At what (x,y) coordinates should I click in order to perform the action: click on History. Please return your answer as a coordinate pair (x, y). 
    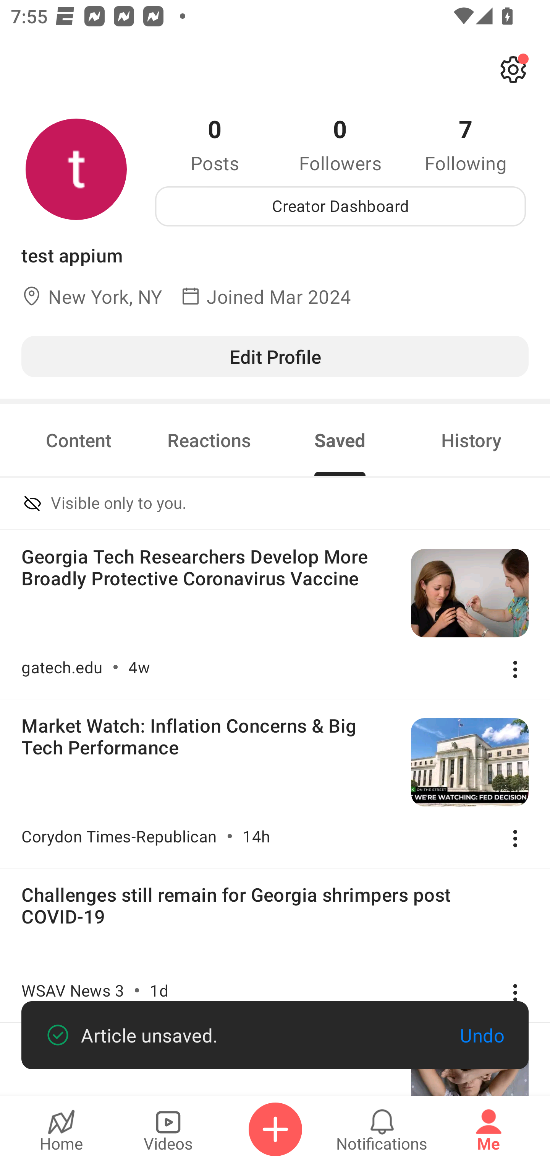
    Looking at the image, I should click on (471, 440).